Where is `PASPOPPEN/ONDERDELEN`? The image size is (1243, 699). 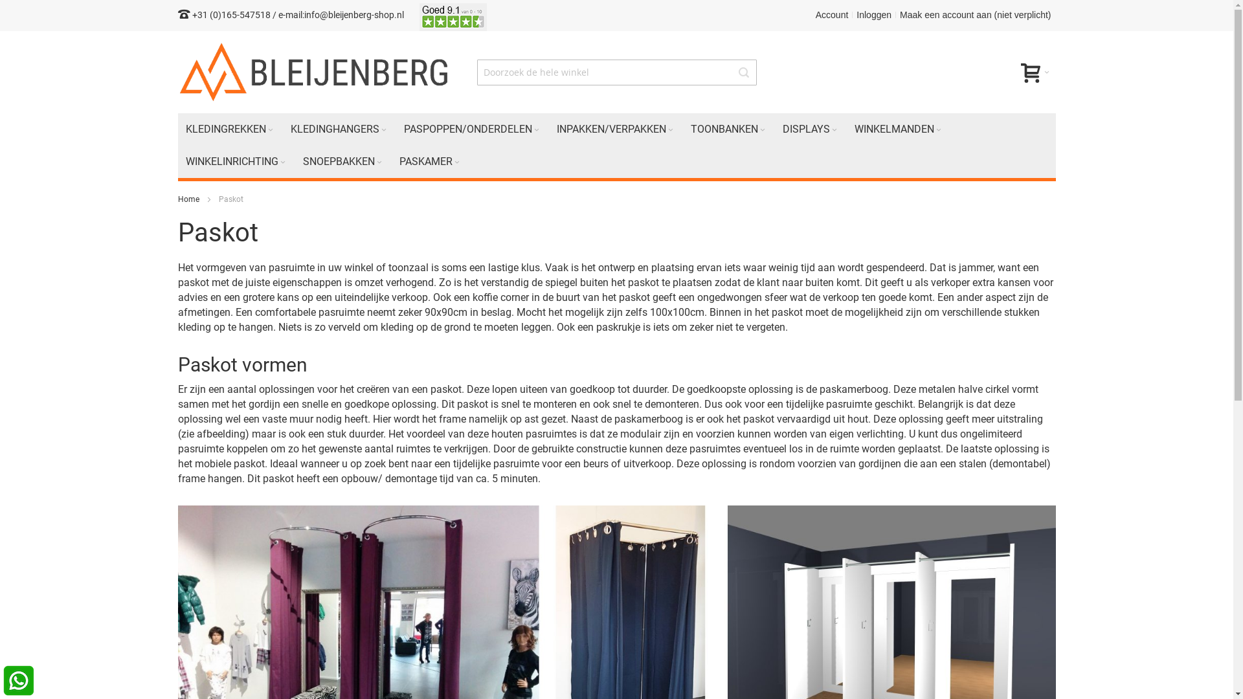
PASPOPPEN/ONDERDELEN is located at coordinates (473, 129).